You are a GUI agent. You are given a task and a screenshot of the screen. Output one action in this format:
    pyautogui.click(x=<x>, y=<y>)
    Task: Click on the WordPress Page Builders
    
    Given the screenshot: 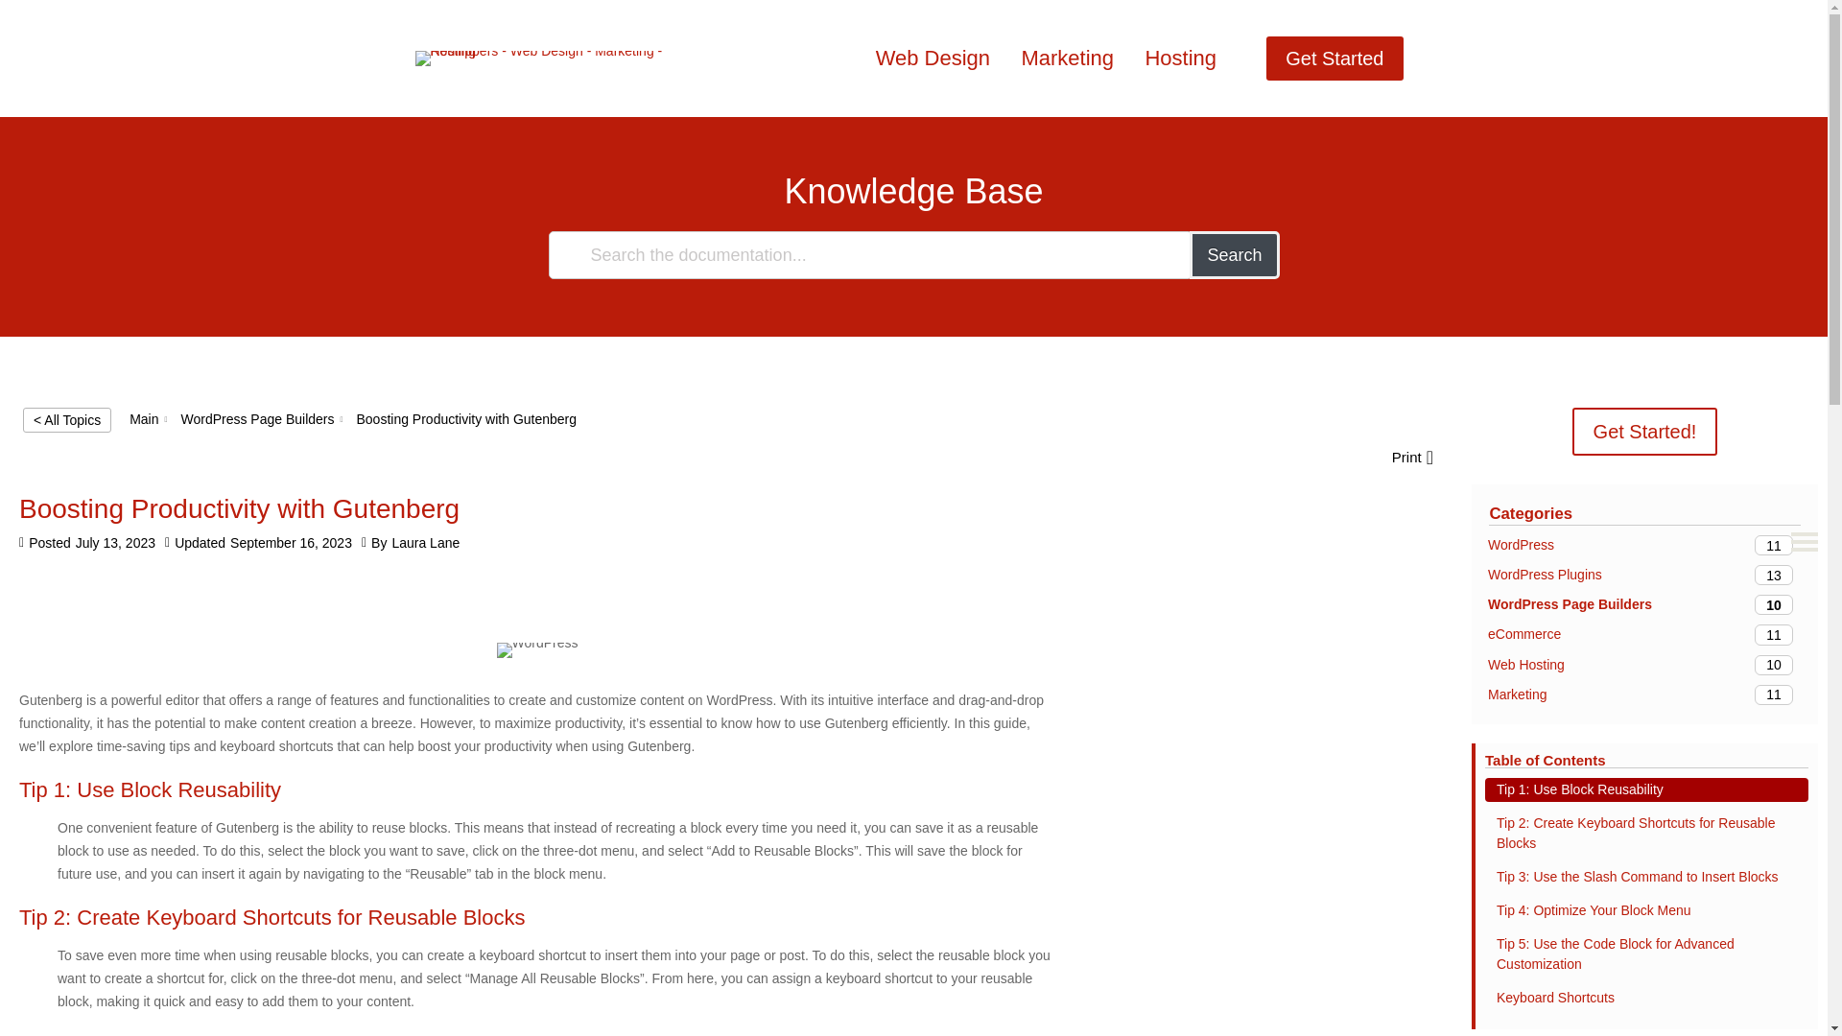 What is the action you would take?
    pyautogui.click(x=1645, y=432)
    